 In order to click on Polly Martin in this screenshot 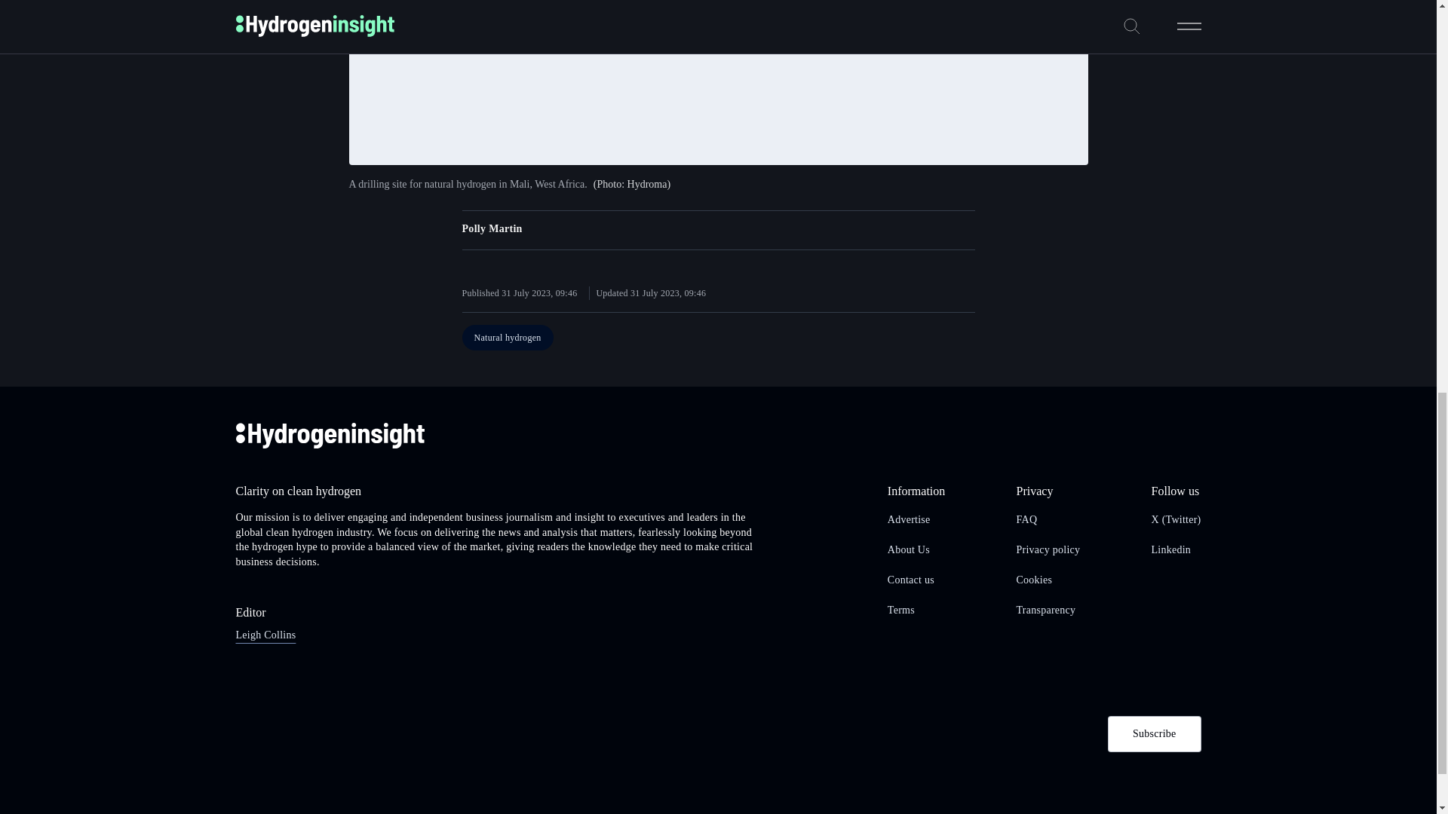, I will do `click(492, 228)`.